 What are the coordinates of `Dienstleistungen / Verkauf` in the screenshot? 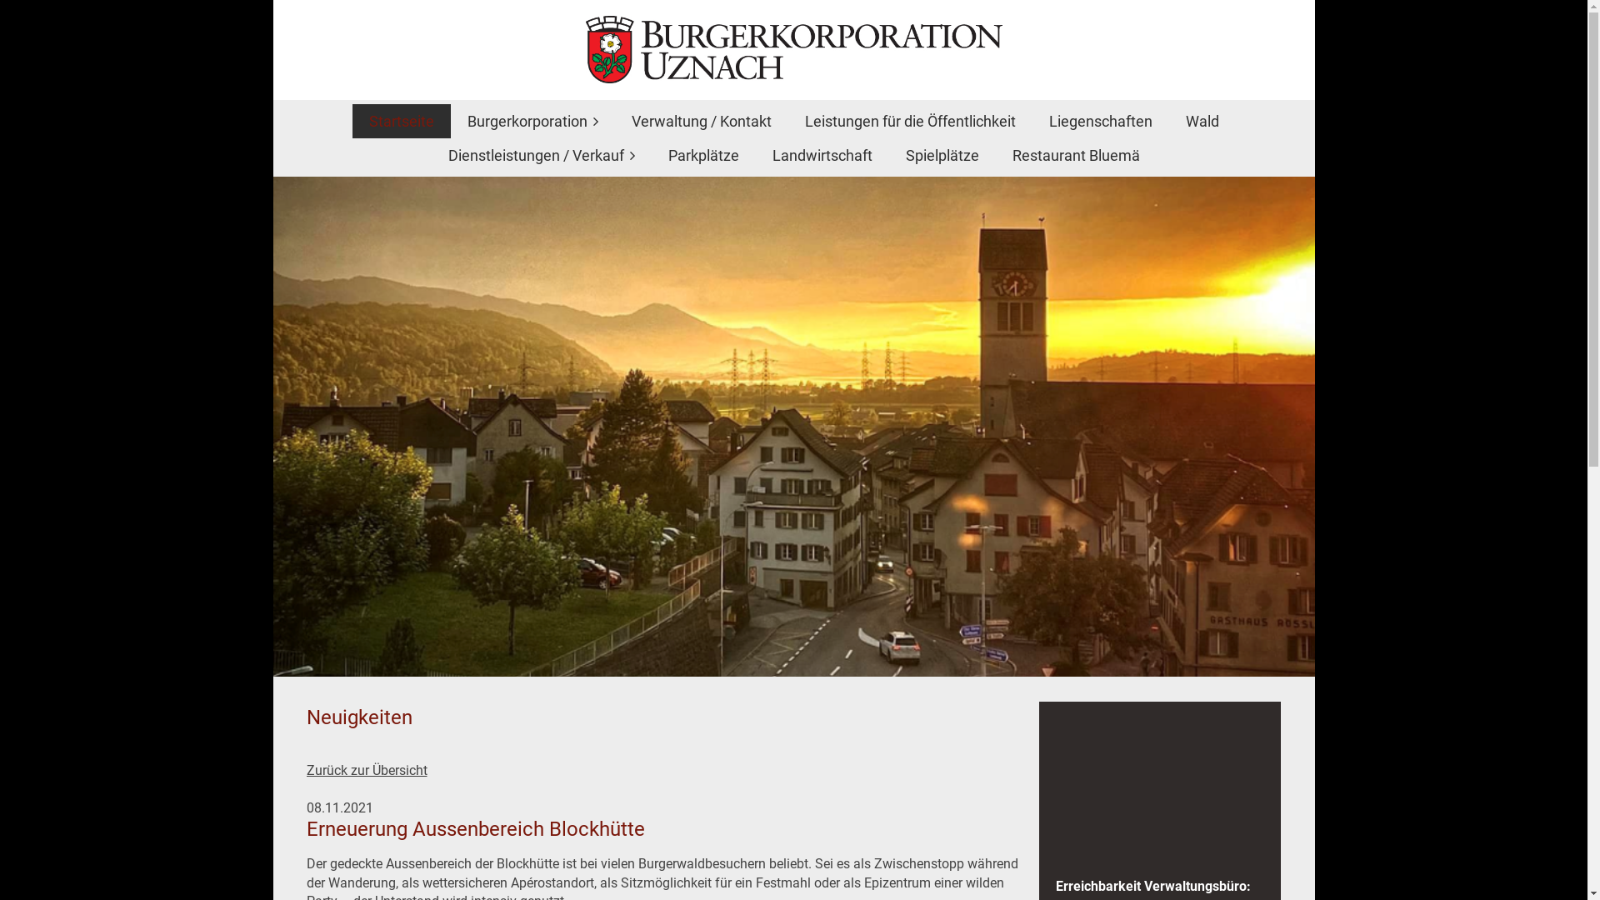 It's located at (542, 155).